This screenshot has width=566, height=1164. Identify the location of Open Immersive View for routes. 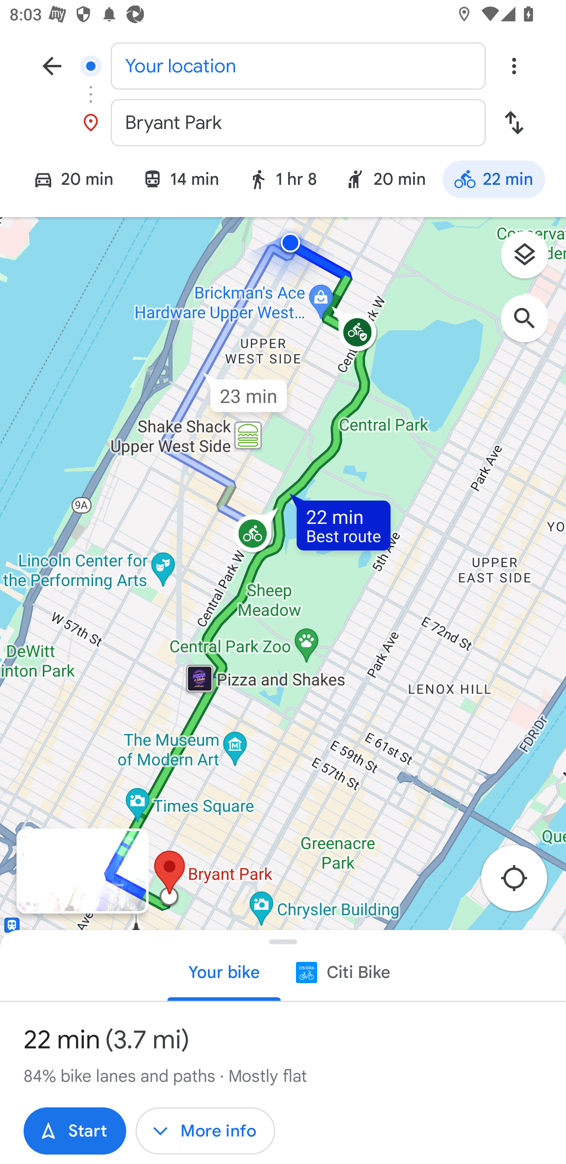
(82, 871).